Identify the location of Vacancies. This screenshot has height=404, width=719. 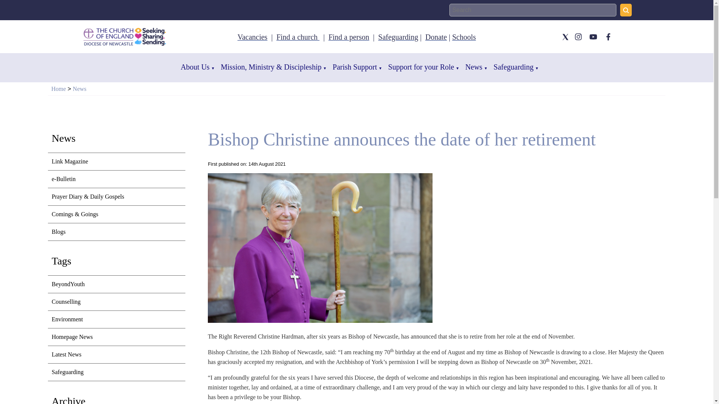
(252, 37).